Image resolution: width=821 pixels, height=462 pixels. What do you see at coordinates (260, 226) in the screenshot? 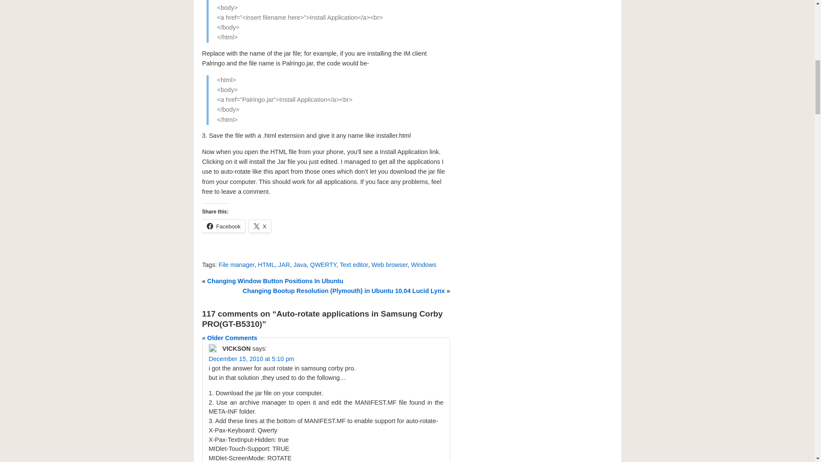
I see `Click to share on X` at bounding box center [260, 226].